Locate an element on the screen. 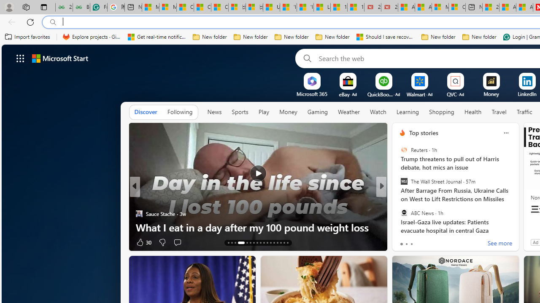  View comments 9 Comment is located at coordinates (440, 242).